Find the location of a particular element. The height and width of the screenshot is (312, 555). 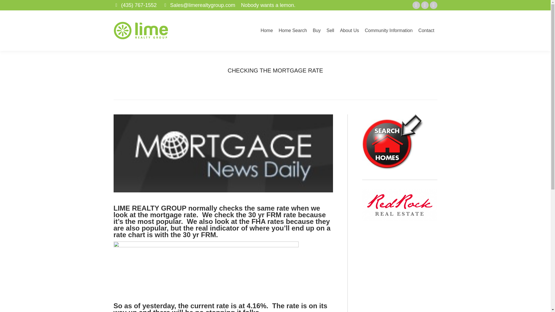

Facebook page opens in new window is located at coordinates (416, 5).